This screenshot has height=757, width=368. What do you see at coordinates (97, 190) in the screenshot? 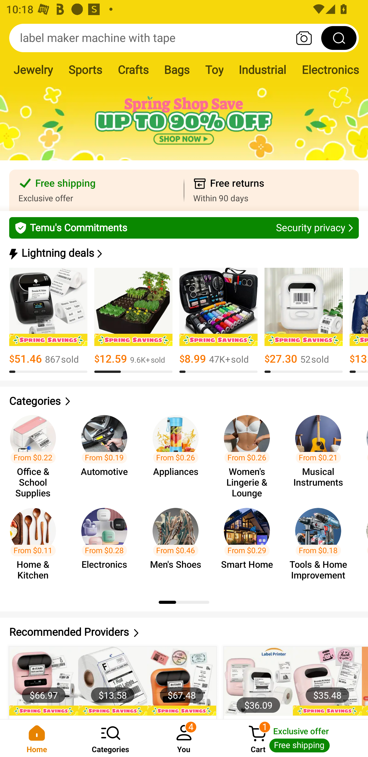
I see `Free shipping Exclusive offer` at bounding box center [97, 190].